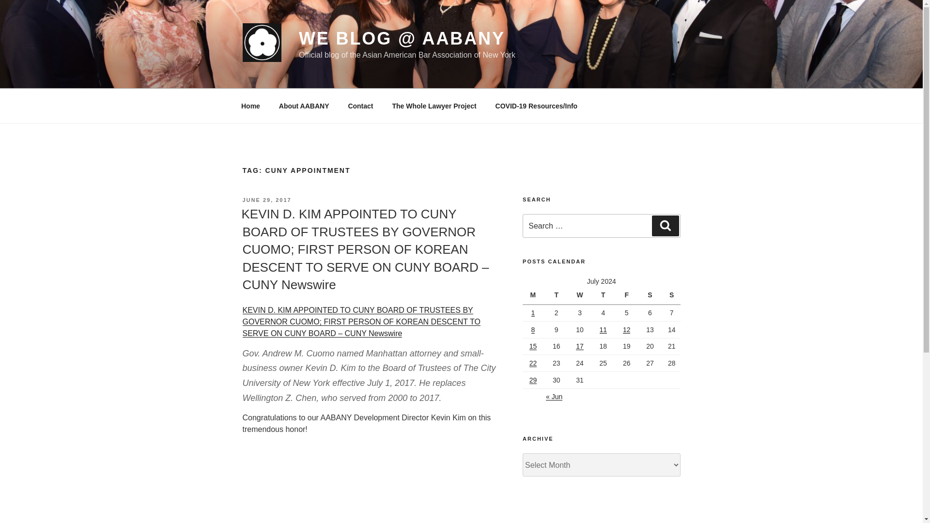  Describe the element at coordinates (304, 106) in the screenshot. I see `About AABANY` at that location.